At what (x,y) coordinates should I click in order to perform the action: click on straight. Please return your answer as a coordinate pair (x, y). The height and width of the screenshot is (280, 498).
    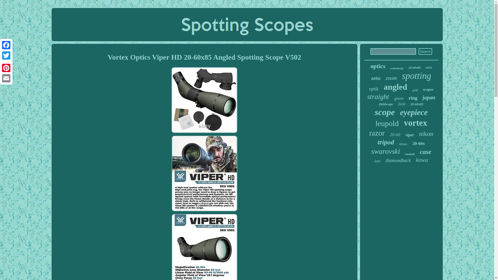
    Looking at the image, I should click on (378, 96).